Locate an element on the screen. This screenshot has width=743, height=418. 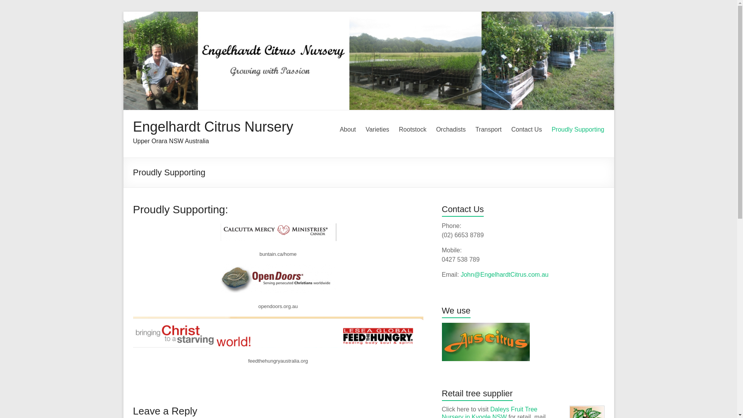
Varieties is located at coordinates (378, 130).